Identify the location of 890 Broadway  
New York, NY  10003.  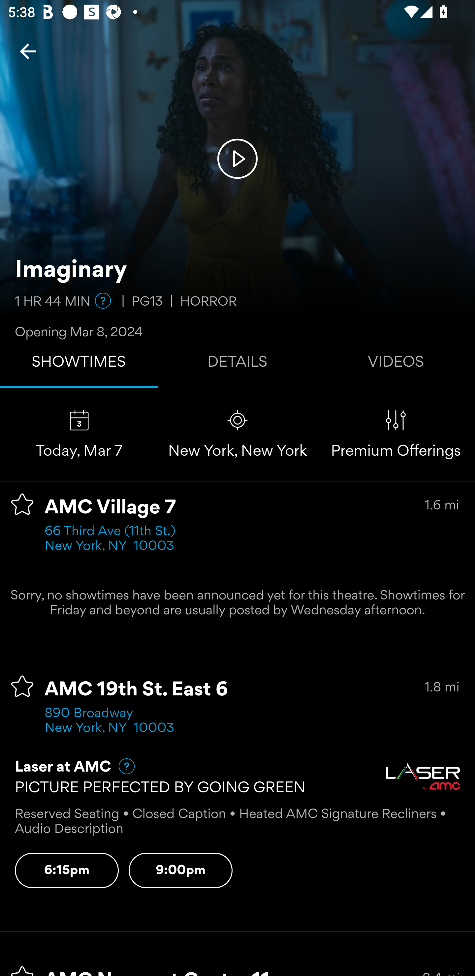
(110, 721).